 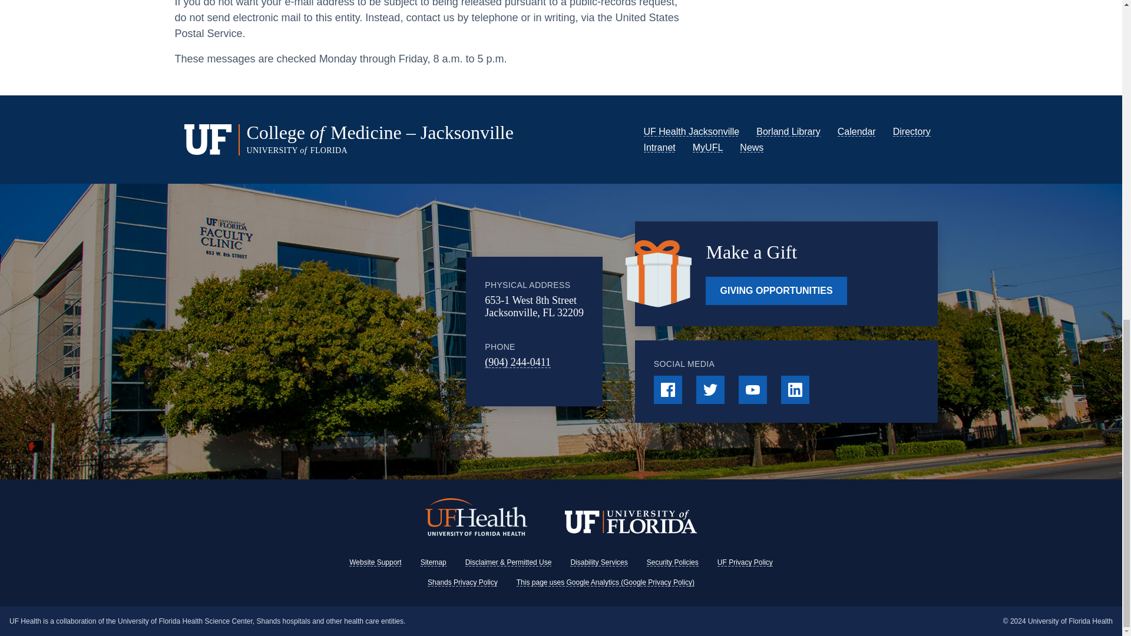 I want to click on Shands Privacy Policy, so click(x=462, y=582).